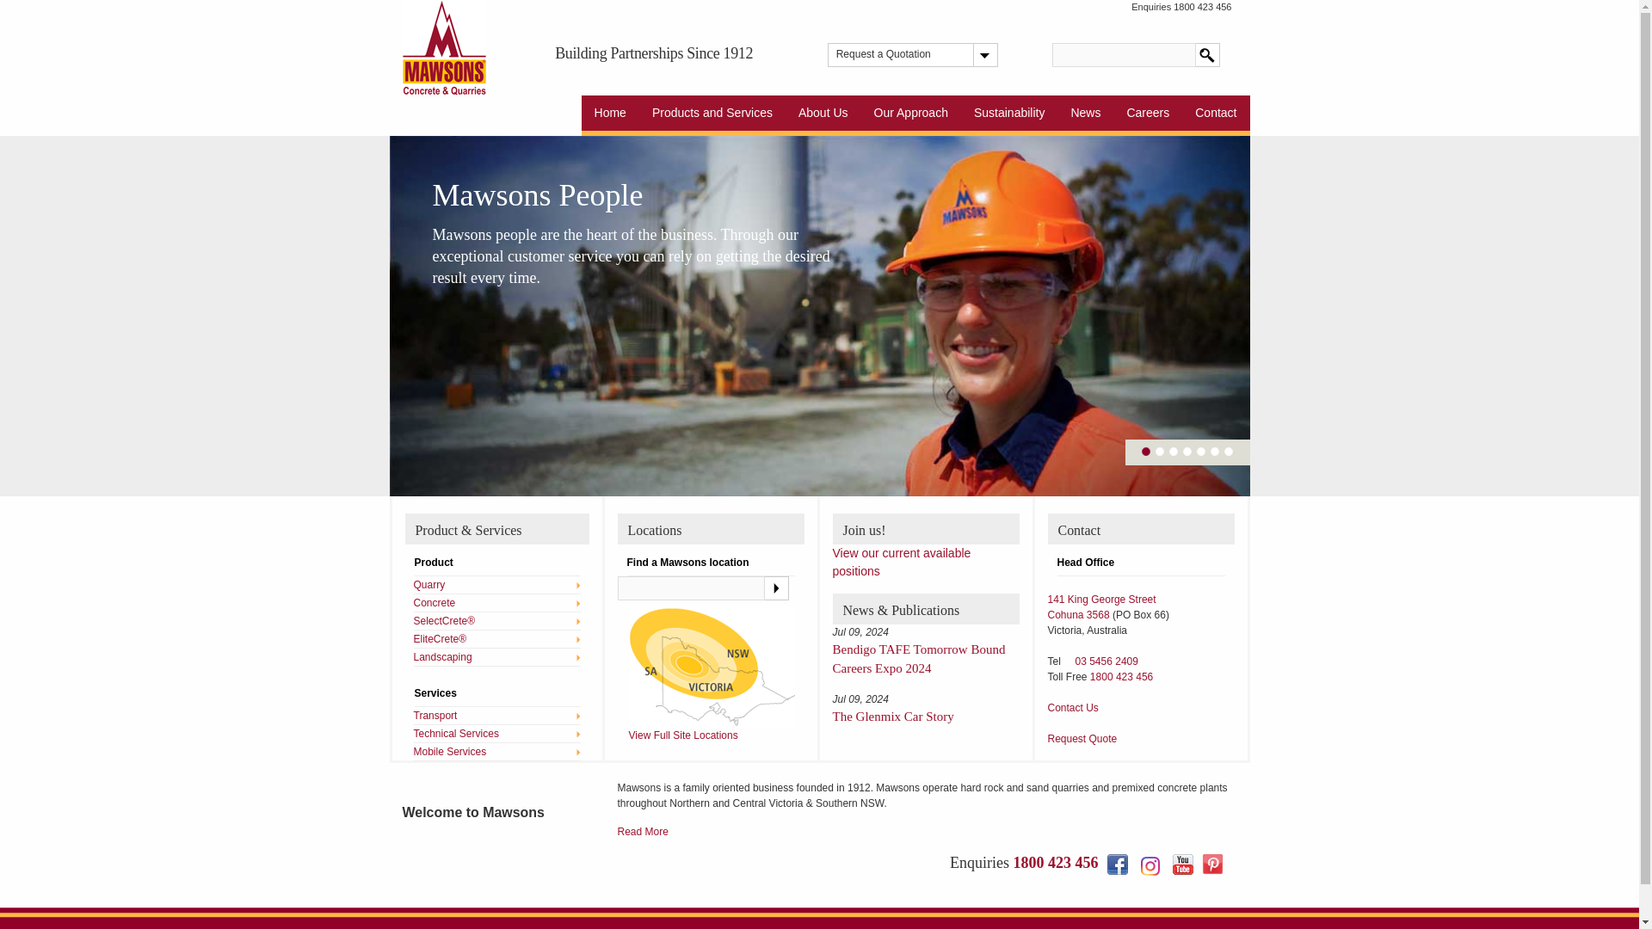  I want to click on Request a Quotation, so click(903, 54).